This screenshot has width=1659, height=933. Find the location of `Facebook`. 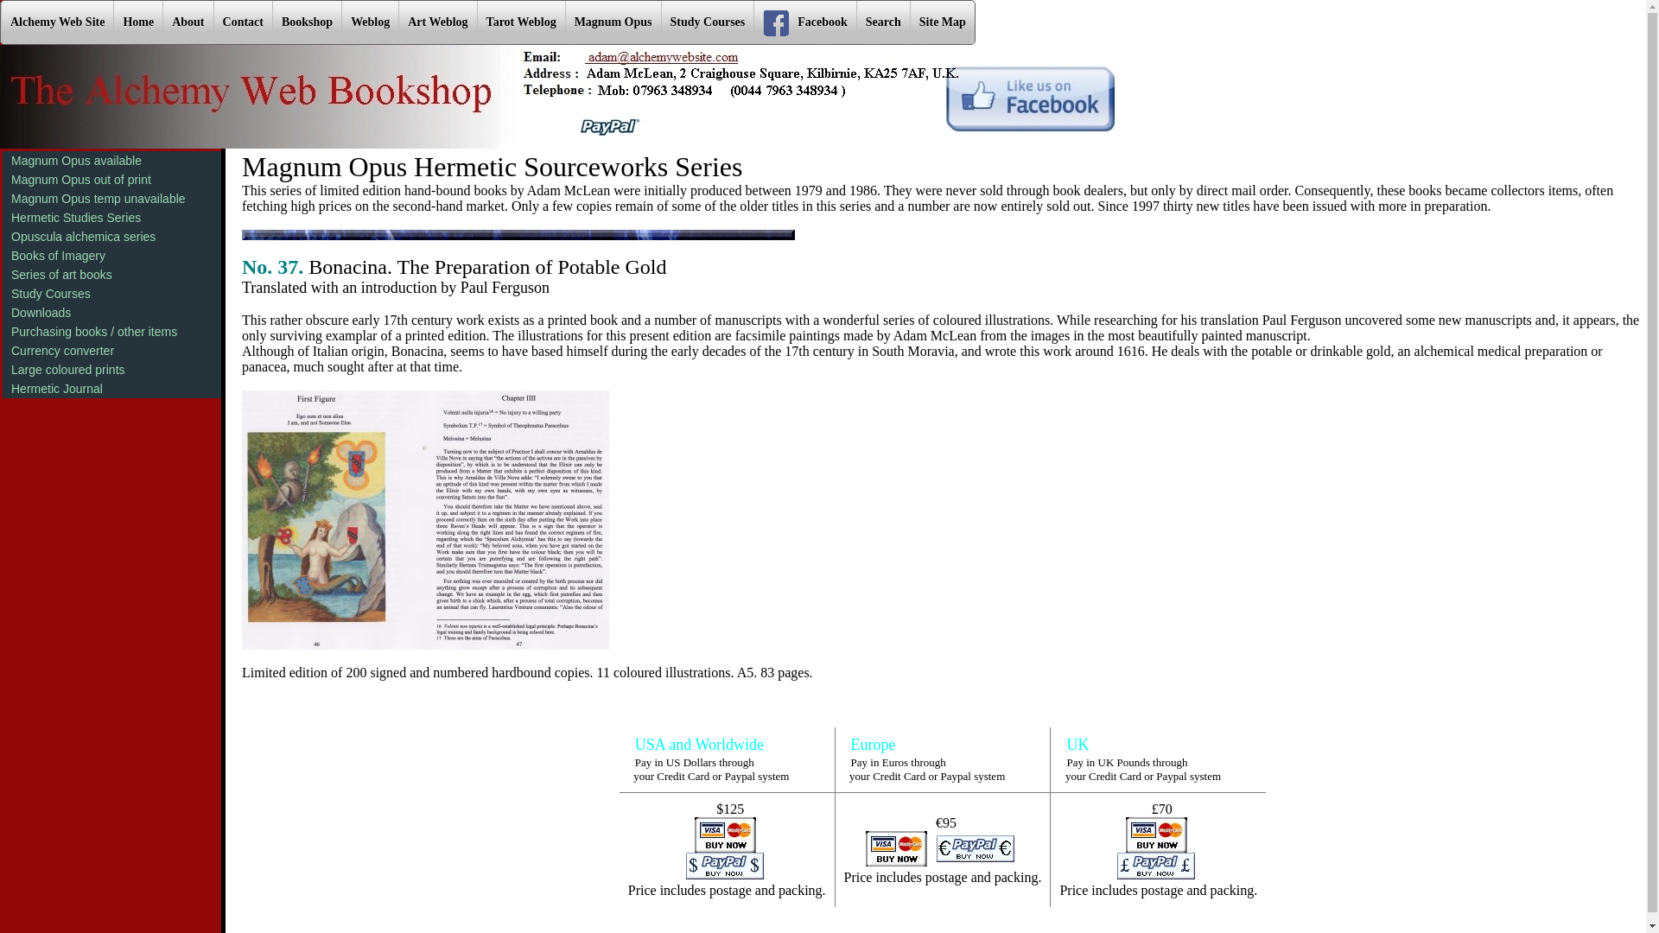

Facebook is located at coordinates (804, 22).